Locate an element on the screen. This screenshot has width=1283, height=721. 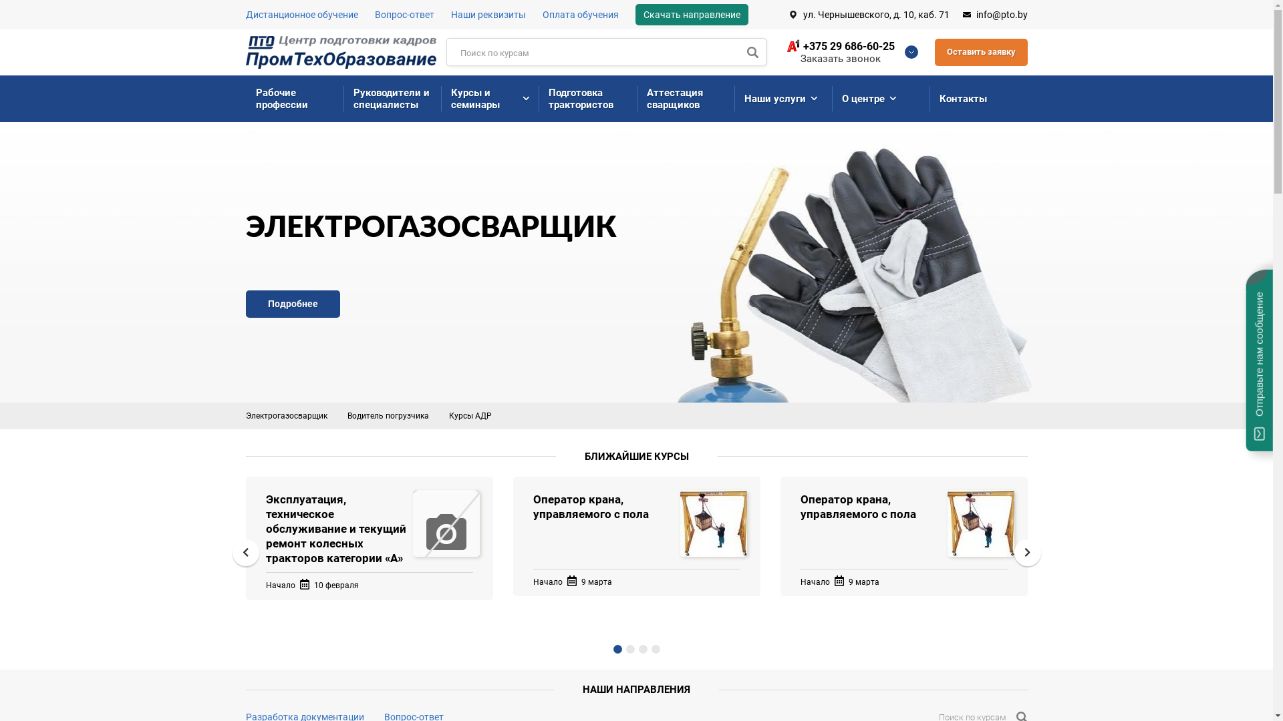
info@pto.by is located at coordinates (994, 15).